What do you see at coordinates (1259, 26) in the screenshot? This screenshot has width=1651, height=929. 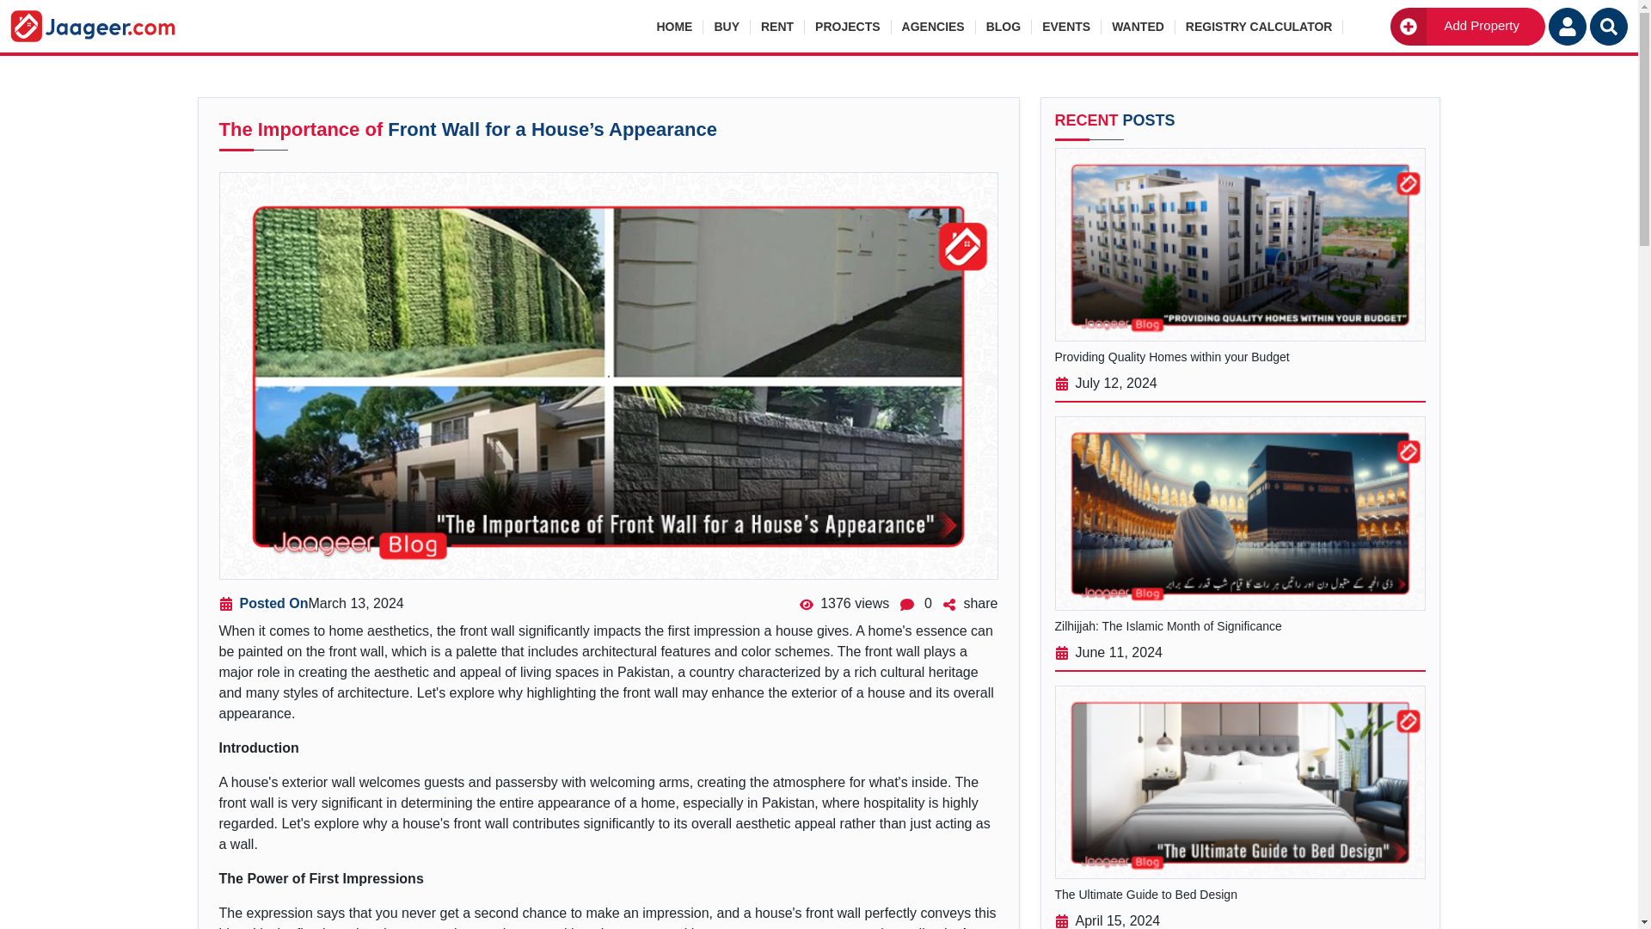 I see `REGISTRY CALCULATOR` at bounding box center [1259, 26].